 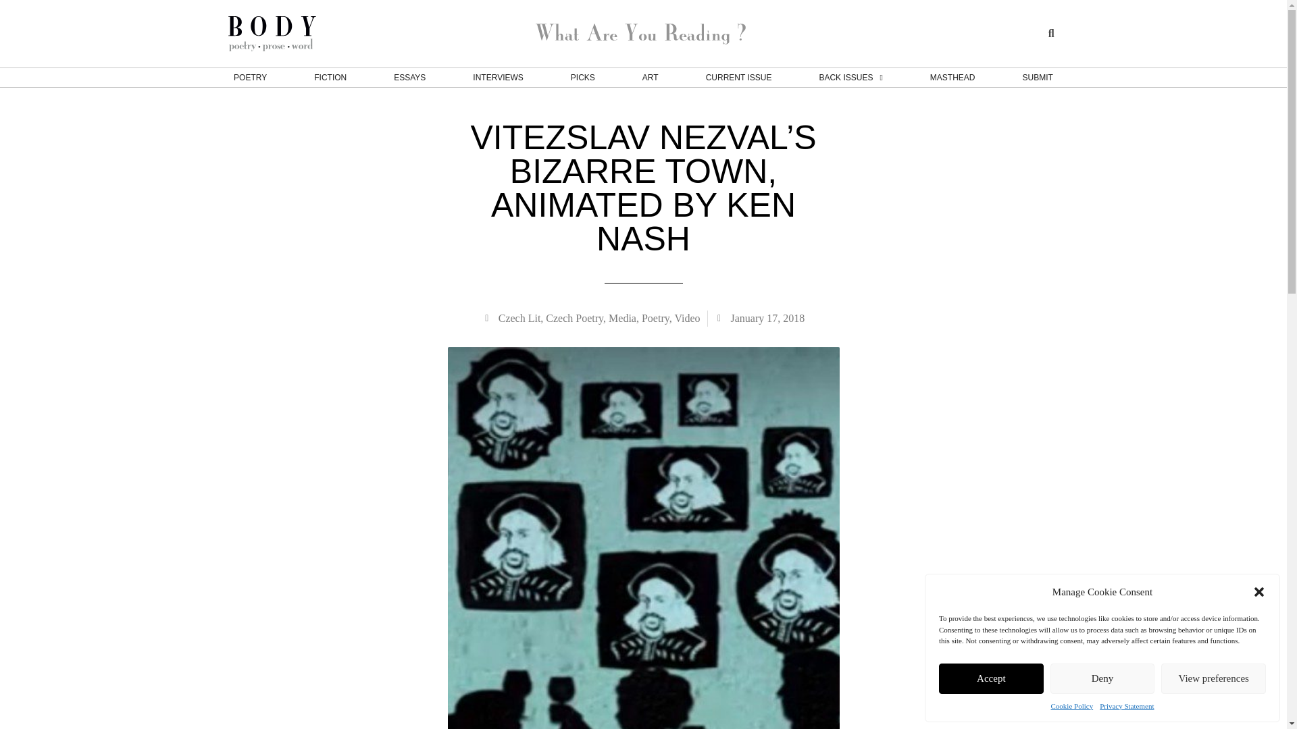 I want to click on Cookie Policy, so click(x=1071, y=706).